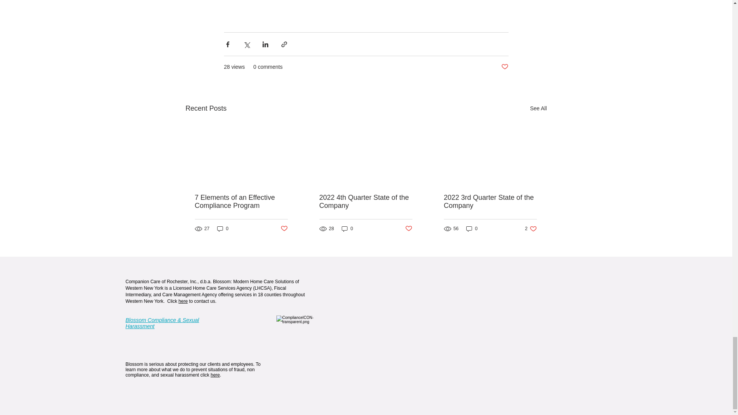 The width and height of the screenshot is (738, 415). Describe the element at coordinates (409, 229) in the screenshot. I see `2022 4th Quarter State of the Company` at that location.